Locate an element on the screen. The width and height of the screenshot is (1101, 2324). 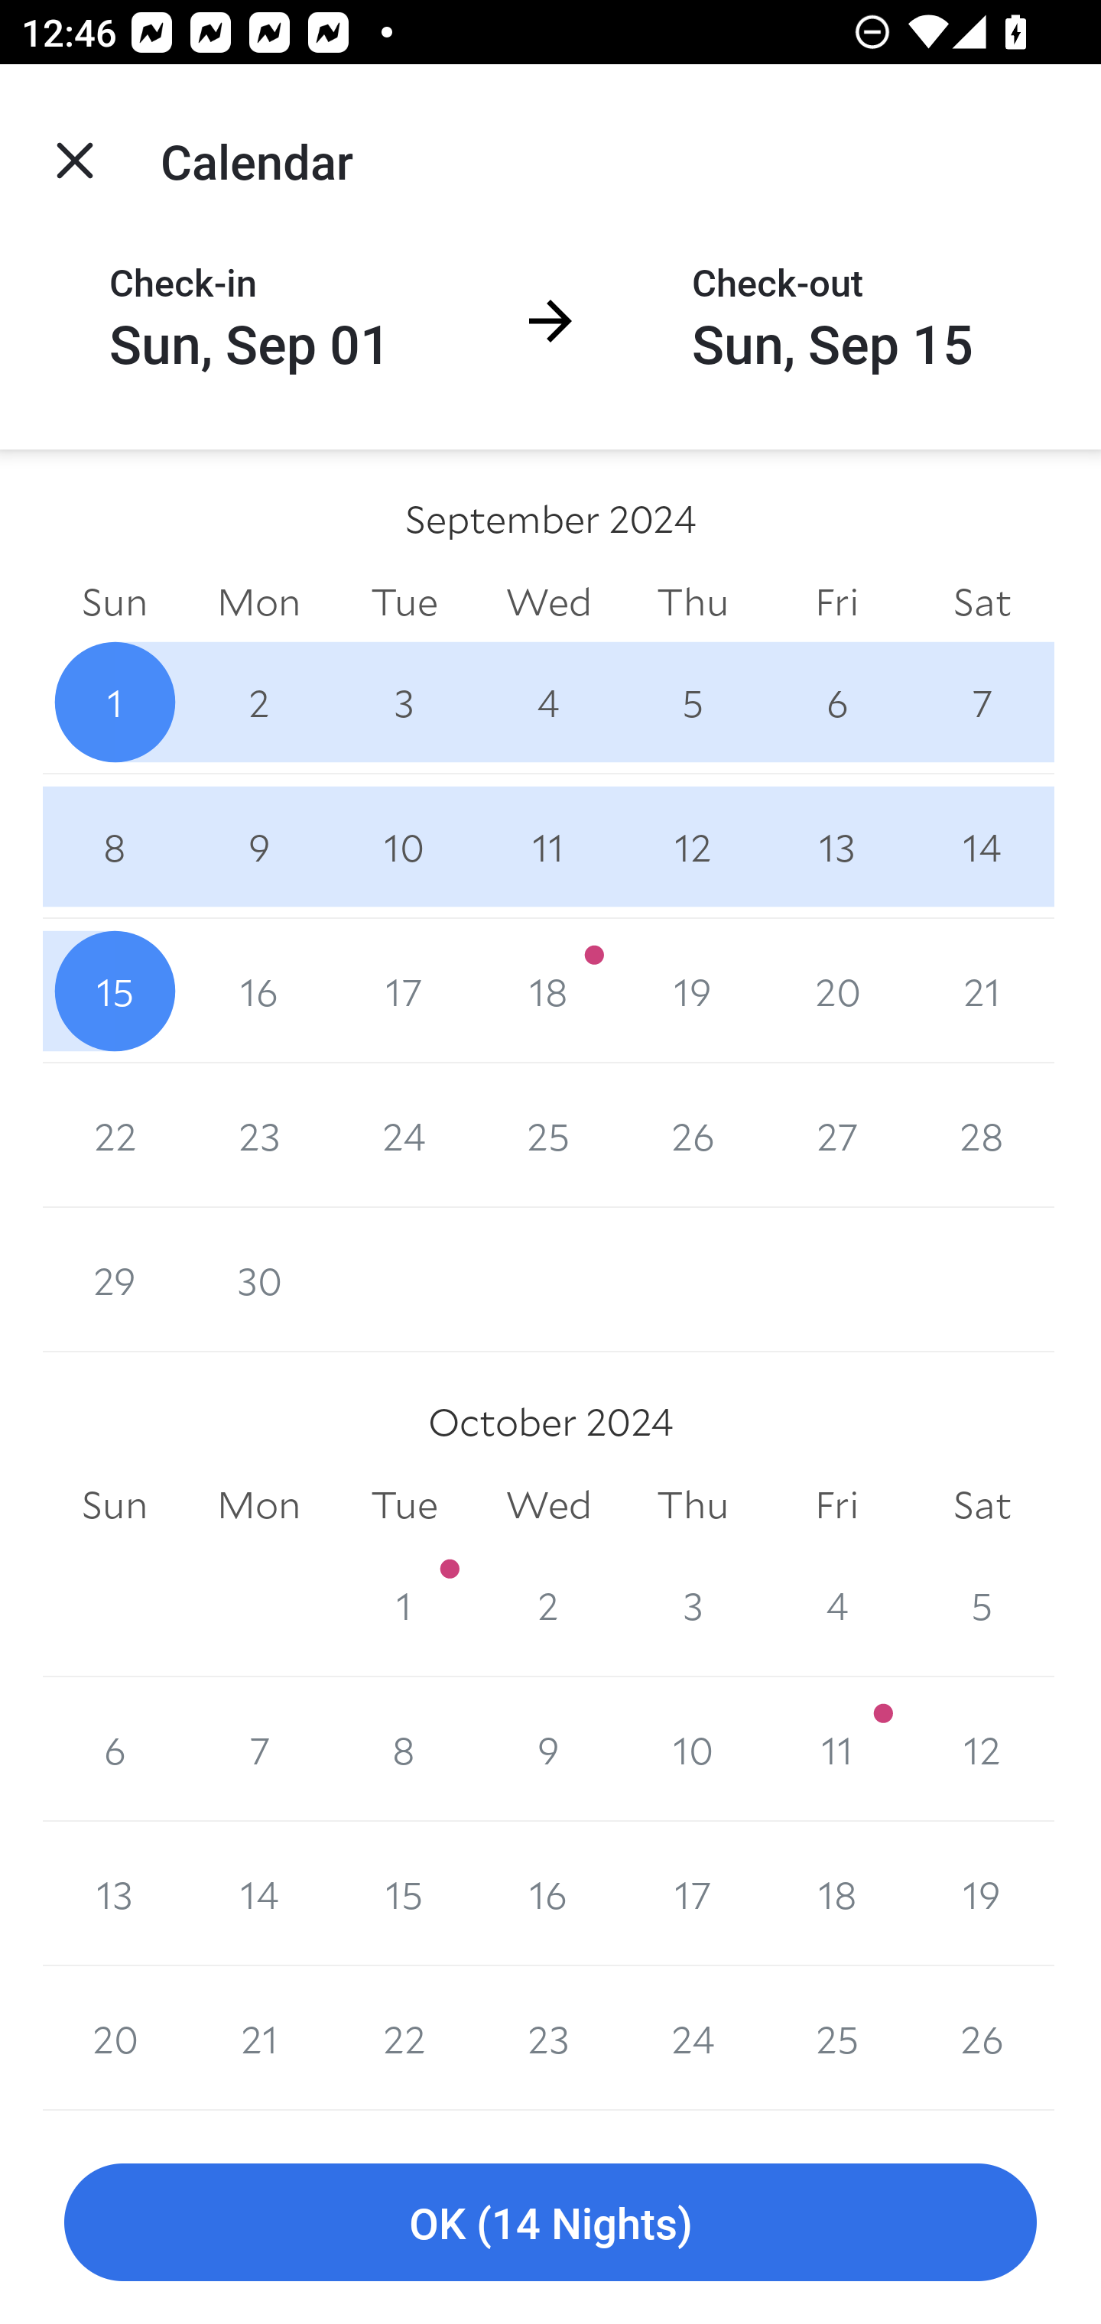
18 18 October 2024 is located at coordinates (836, 1894).